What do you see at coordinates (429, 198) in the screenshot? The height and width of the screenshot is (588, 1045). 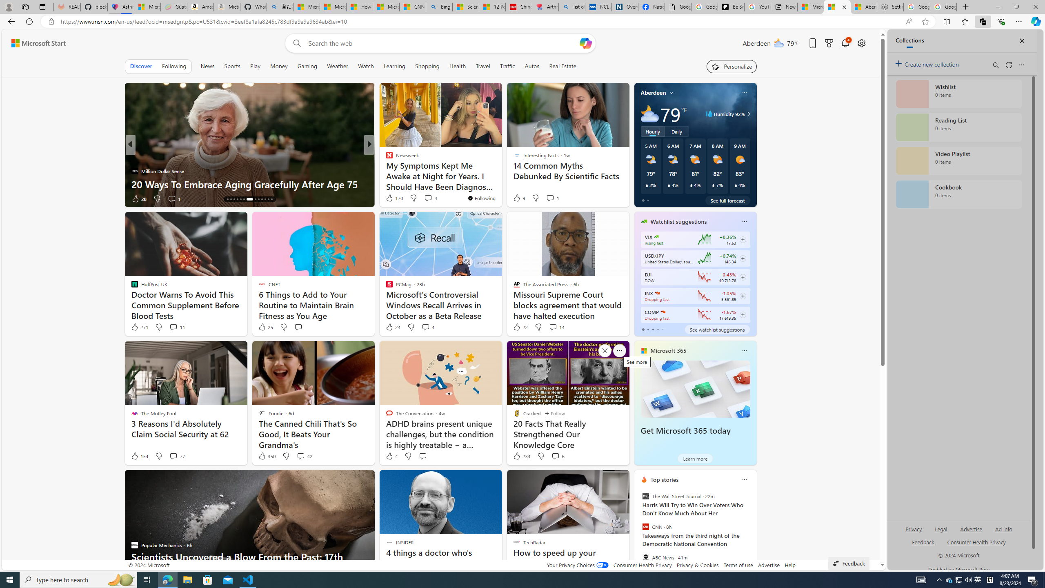 I see `View comments 34 Comment` at bounding box center [429, 198].